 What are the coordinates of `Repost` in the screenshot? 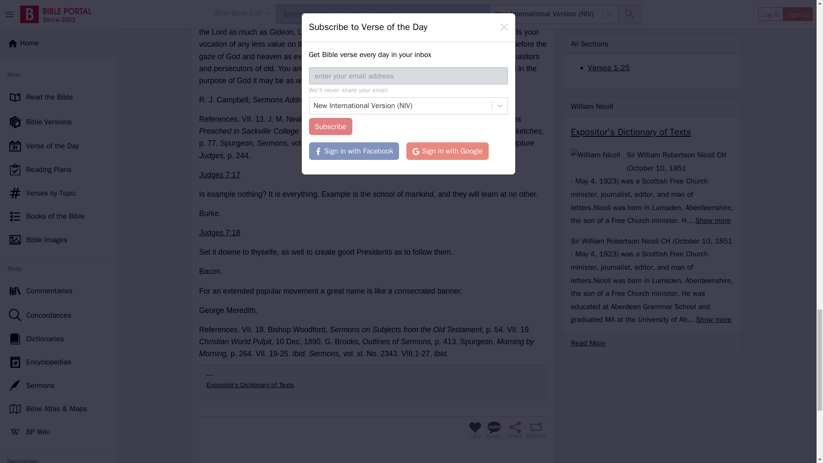 It's located at (536, 430).